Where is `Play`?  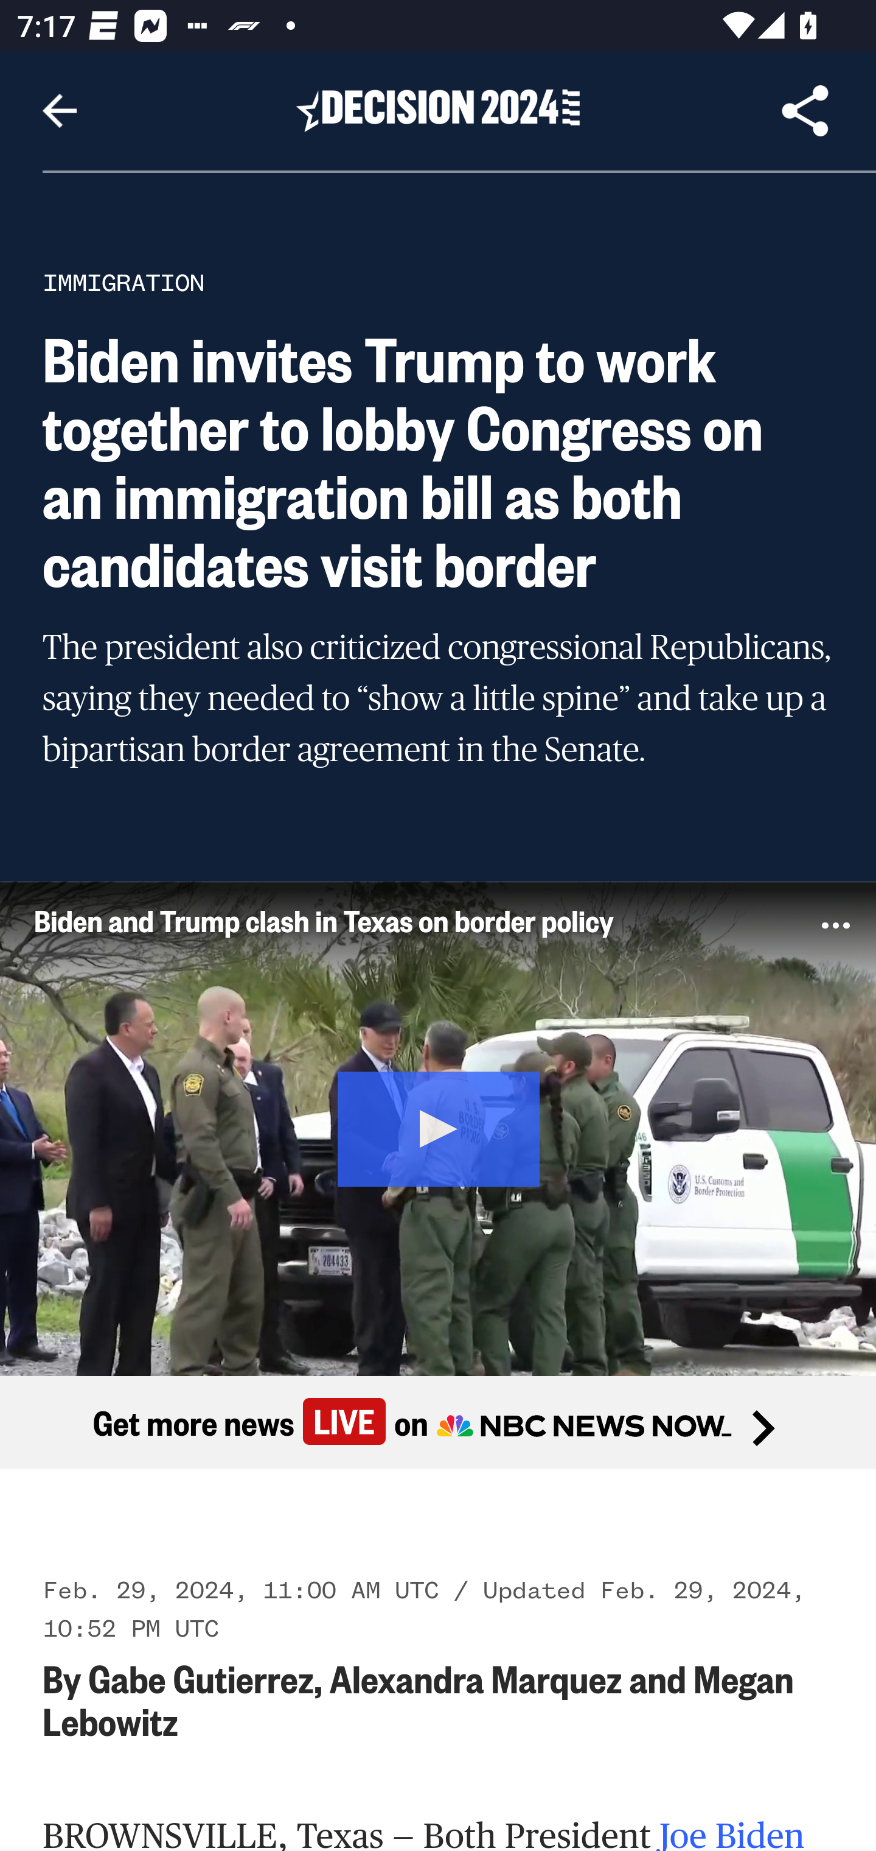
Play is located at coordinates (439, 1126).